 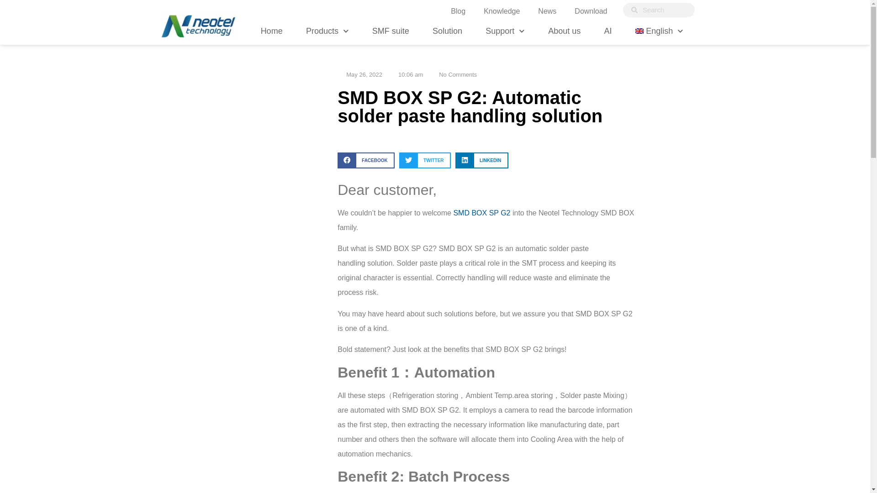 What do you see at coordinates (591, 11) in the screenshot?
I see `Download` at bounding box center [591, 11].